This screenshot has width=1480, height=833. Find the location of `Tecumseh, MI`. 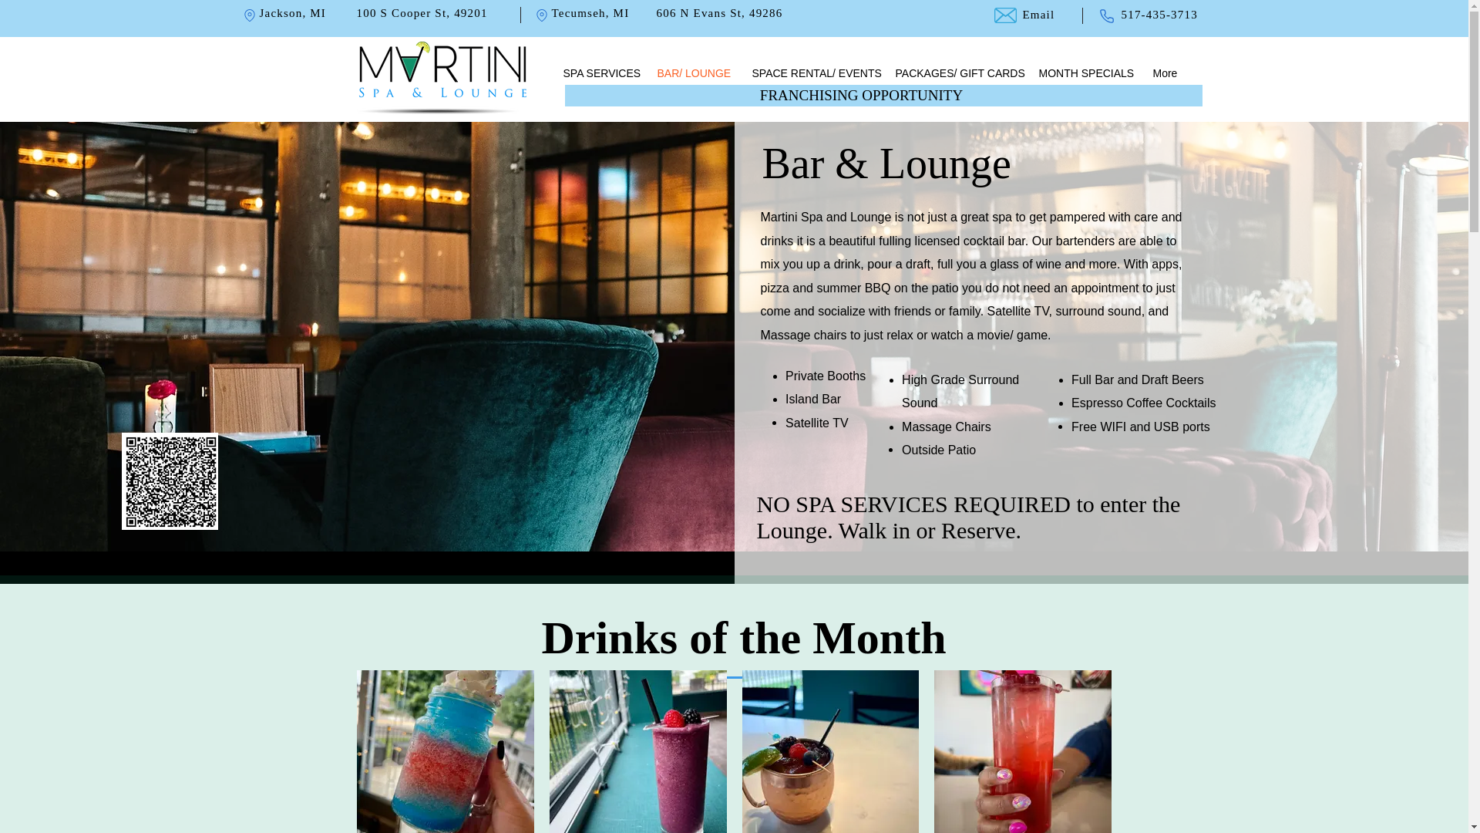

Tecumseh, MI is located at coordinates (590, 12).